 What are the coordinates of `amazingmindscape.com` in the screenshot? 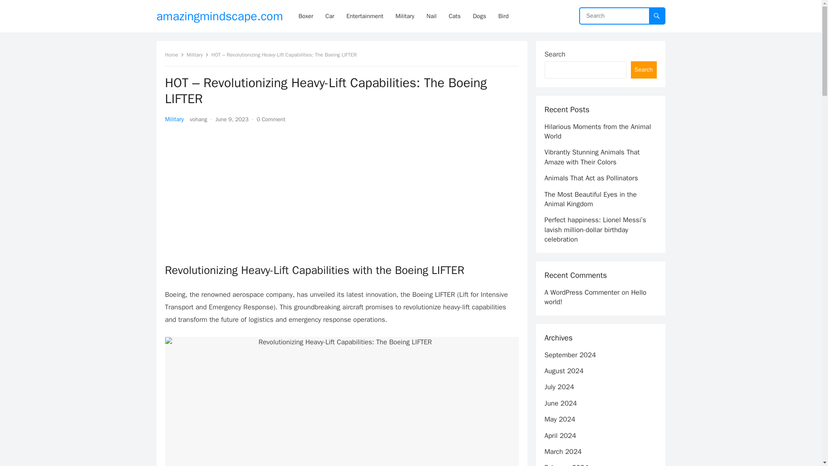 It's located at (220, 16).